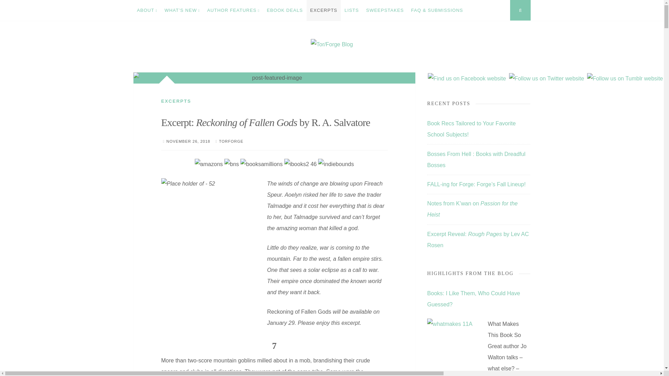 The height and width of the screenshot is (376, 669). What do you see at coordinates (385, 10) in the screenshot?
I see `Menu link Sweepstakes` at bounding box center [385, 10].